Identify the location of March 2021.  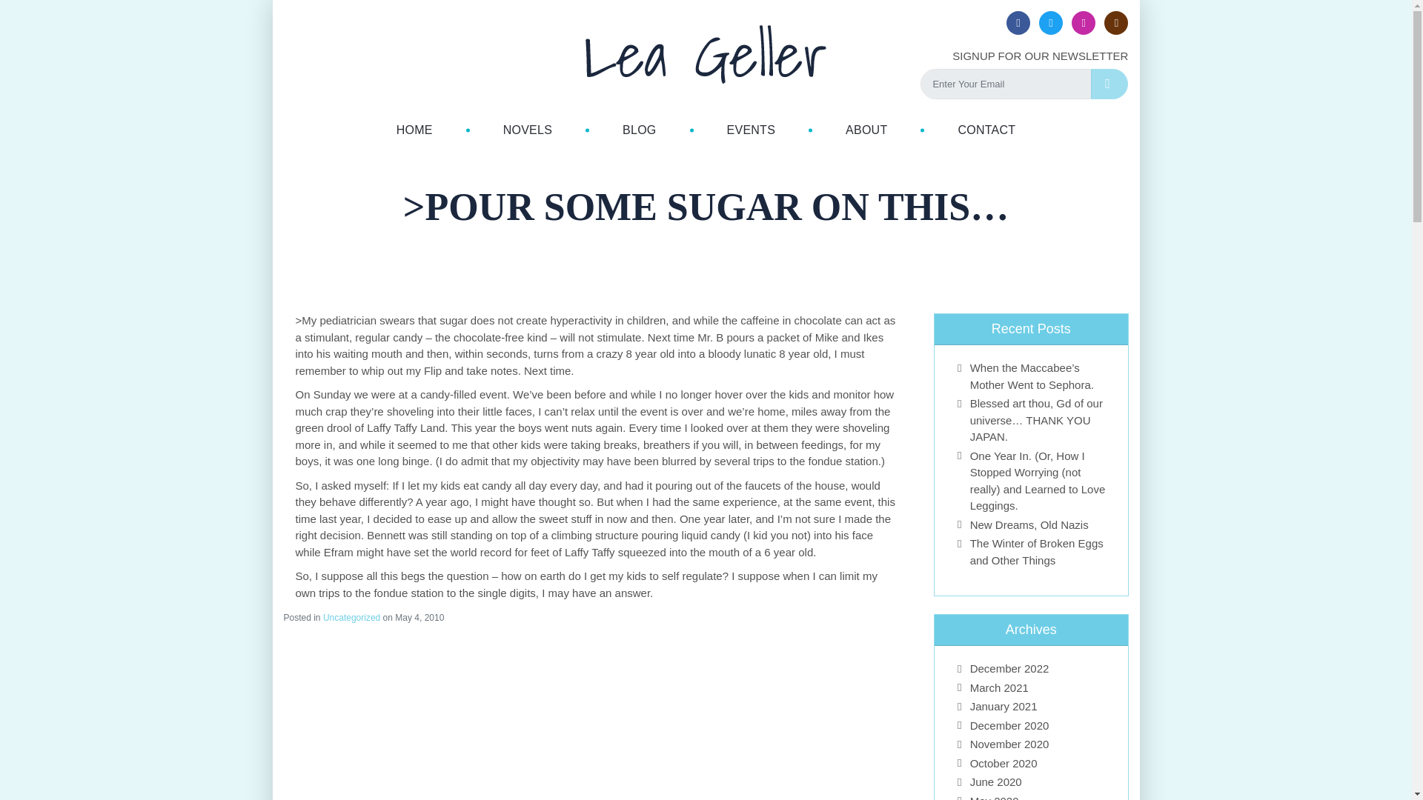
(999, 687).